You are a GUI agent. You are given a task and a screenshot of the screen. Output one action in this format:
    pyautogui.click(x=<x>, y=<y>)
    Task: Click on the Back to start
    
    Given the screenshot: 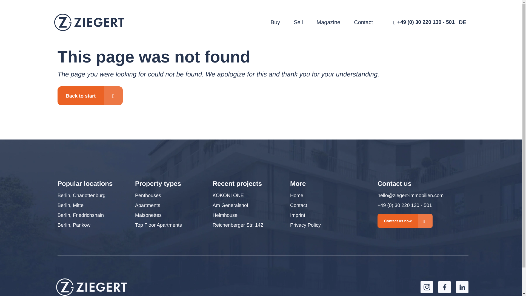 What is the action you would take?
    pyautogui.click(x=90, y=96)
    